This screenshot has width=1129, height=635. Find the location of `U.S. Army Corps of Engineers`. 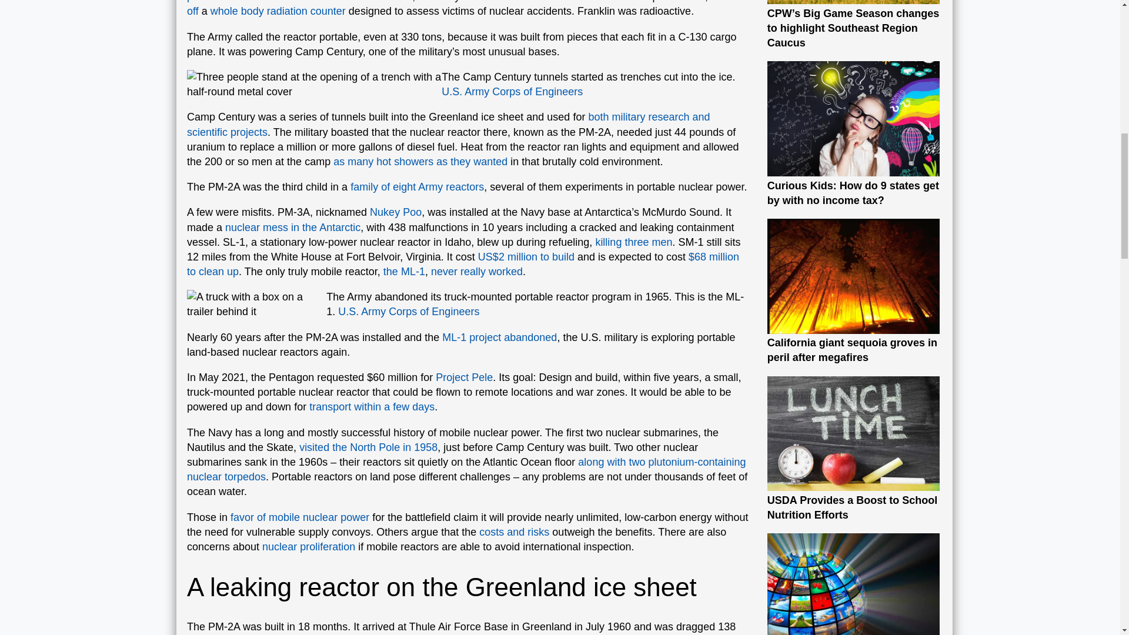

U.S. Army Corps of Engineers is located at coordinates (512, 92).